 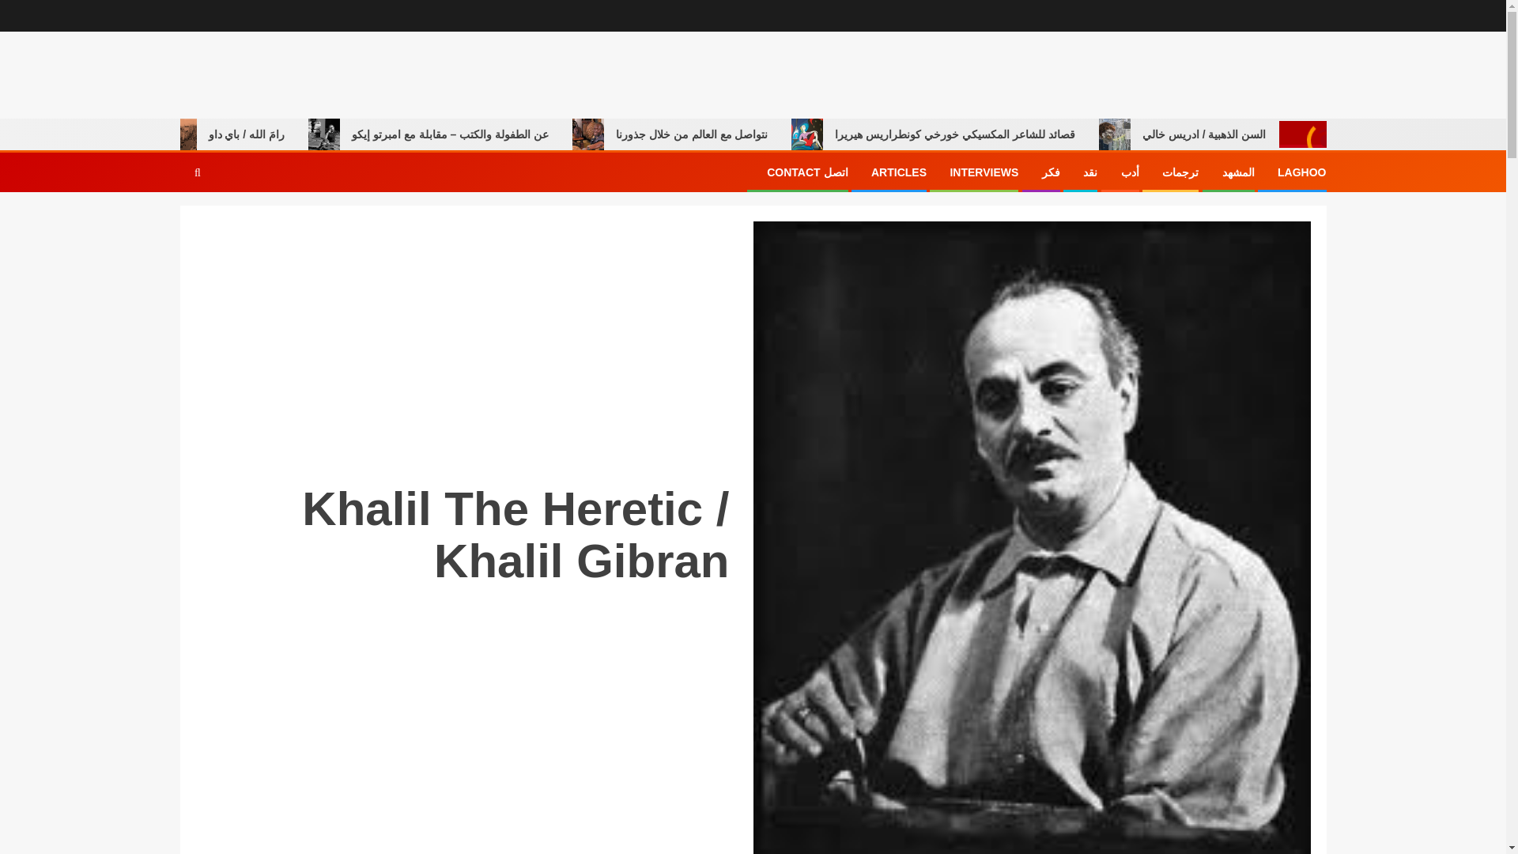 I want to click on ARTICLES, so click(x=898, y=172).